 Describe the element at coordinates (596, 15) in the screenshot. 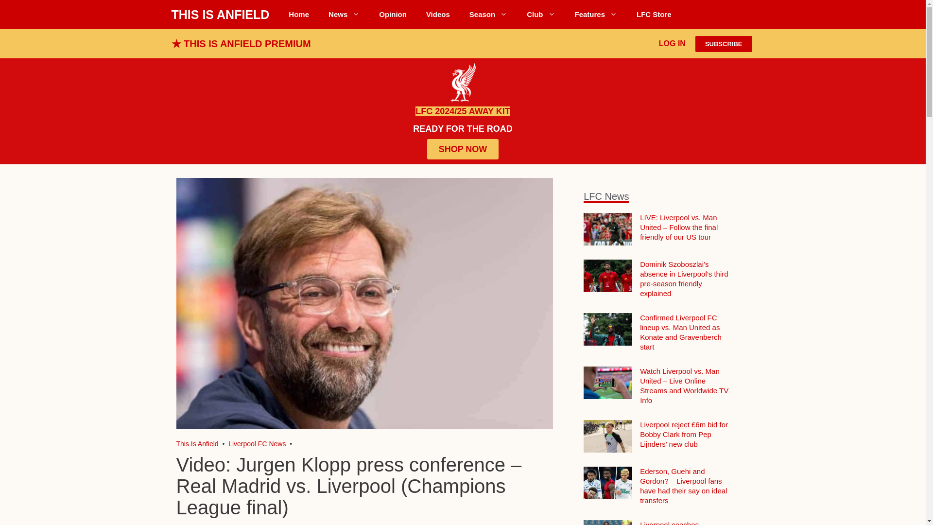

I see `Features` at that location.